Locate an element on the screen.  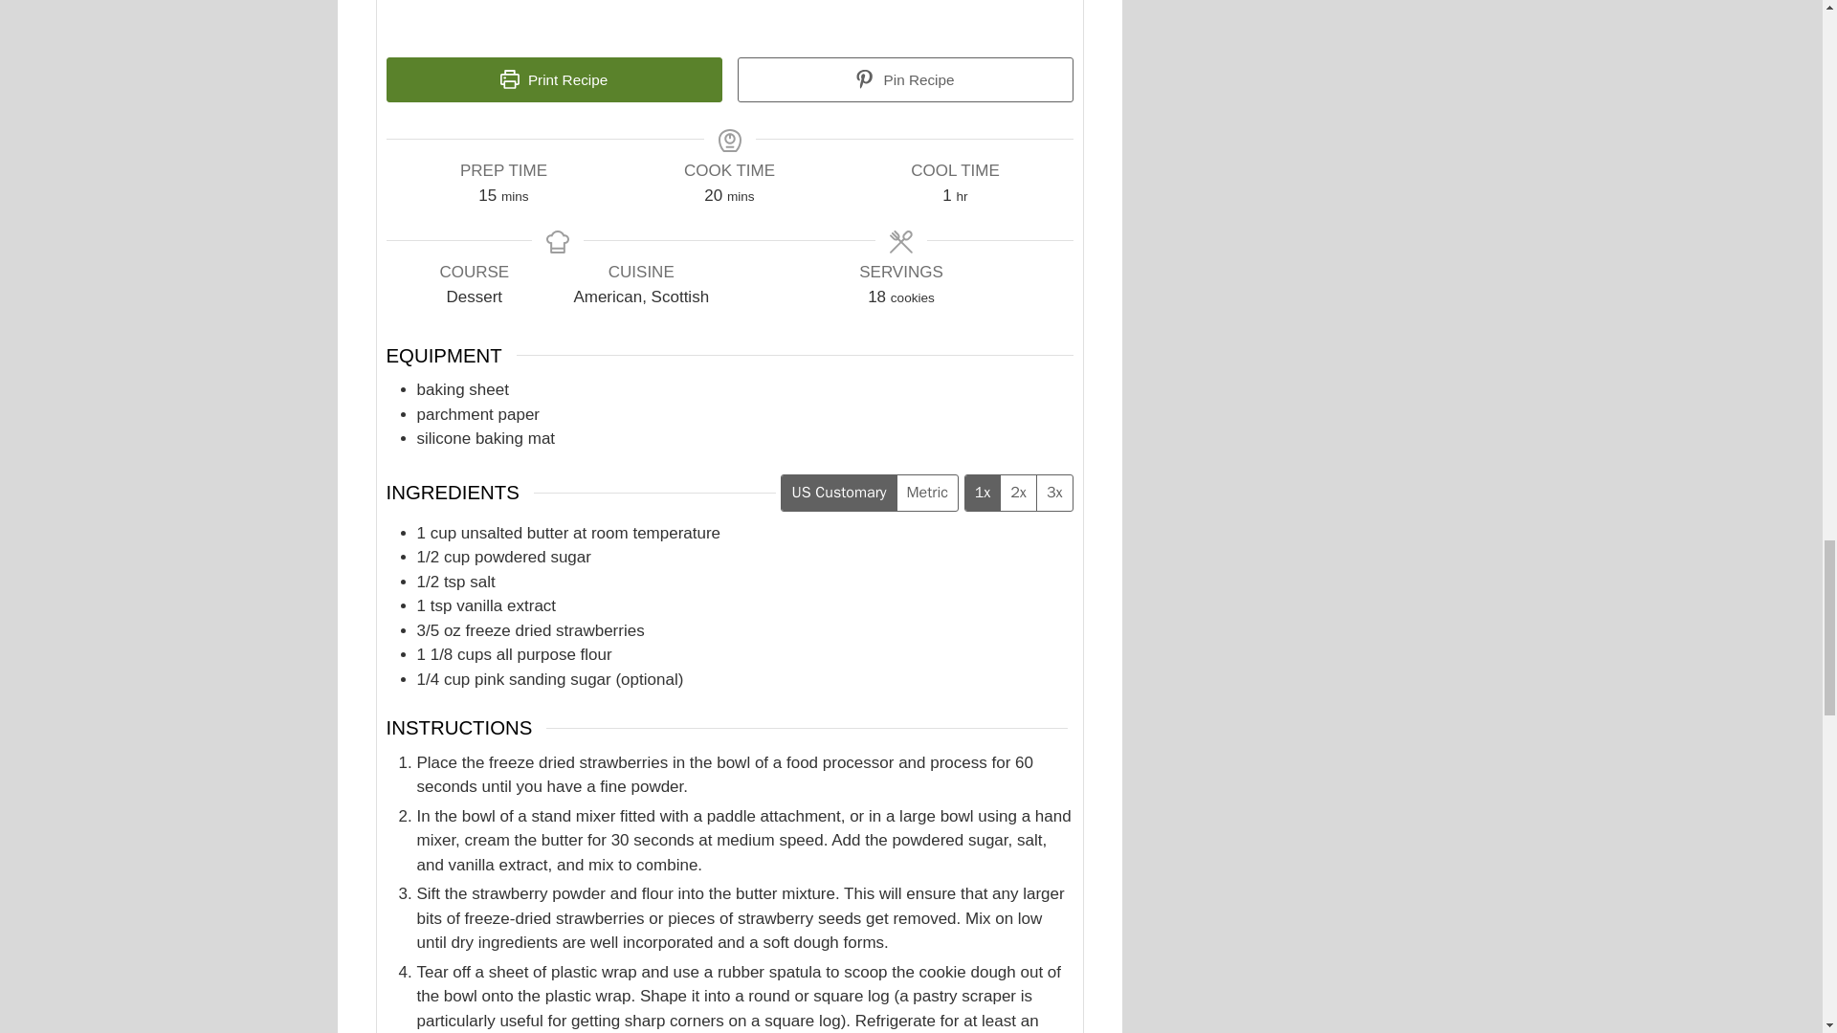
Metric is located at coordinates (926, 492).